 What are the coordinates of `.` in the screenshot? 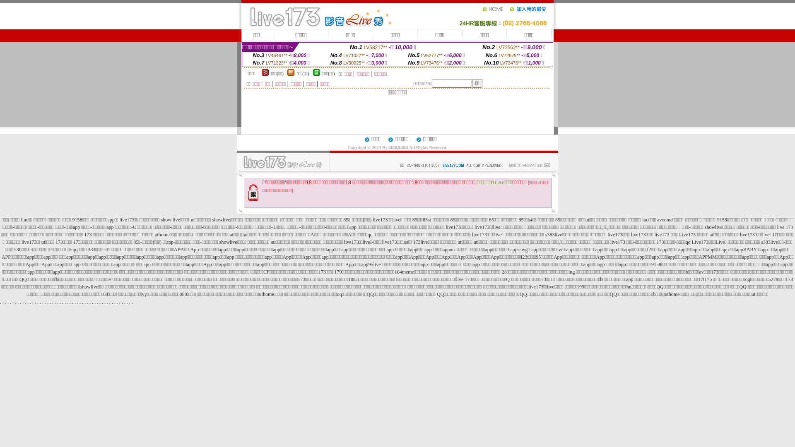 It's located at (53, 302).